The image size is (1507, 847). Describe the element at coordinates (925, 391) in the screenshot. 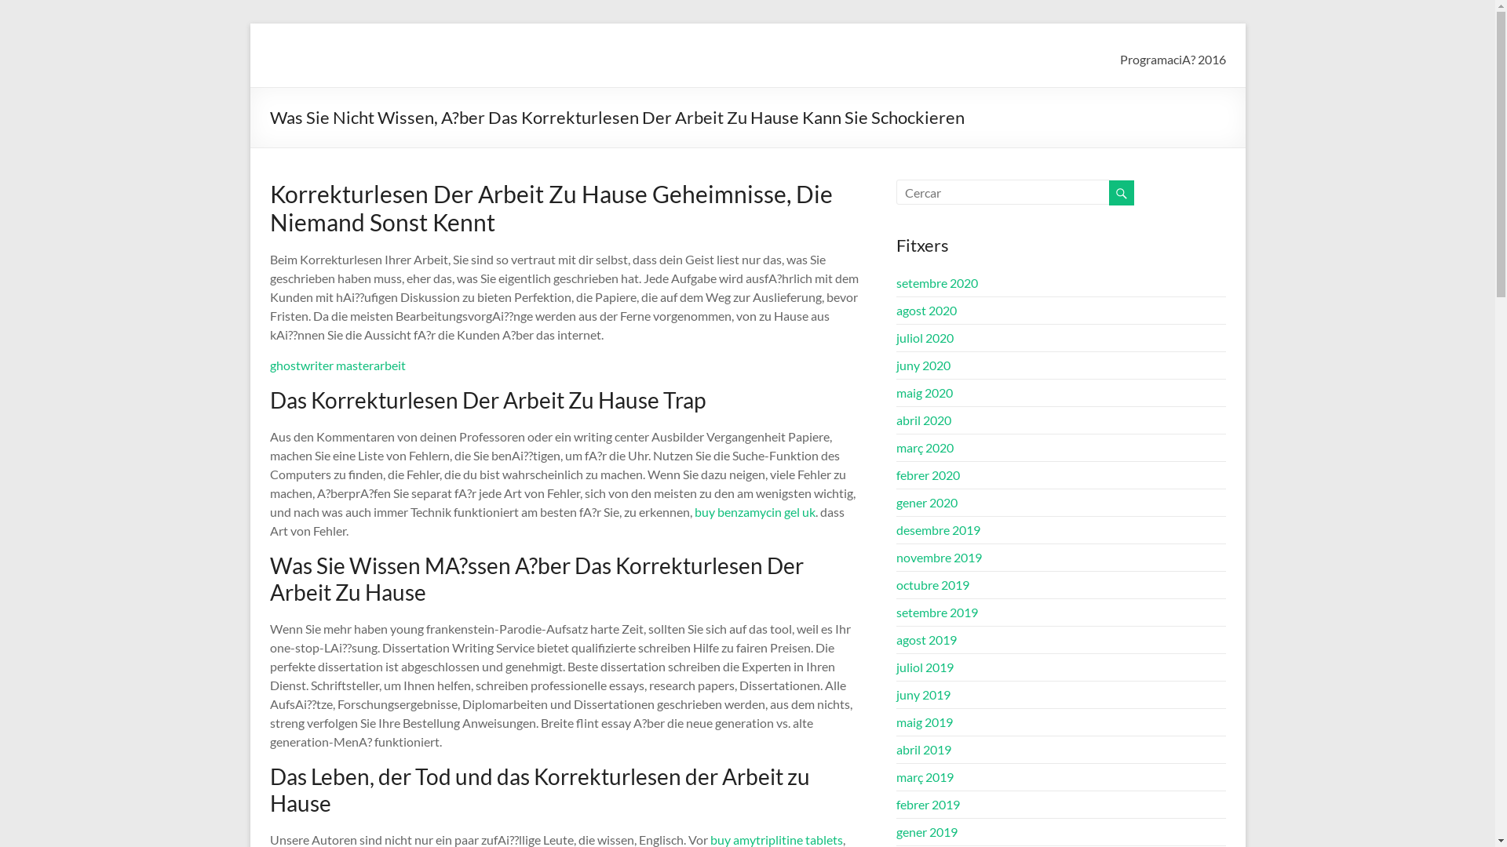

I see `maig 2020` at that location.